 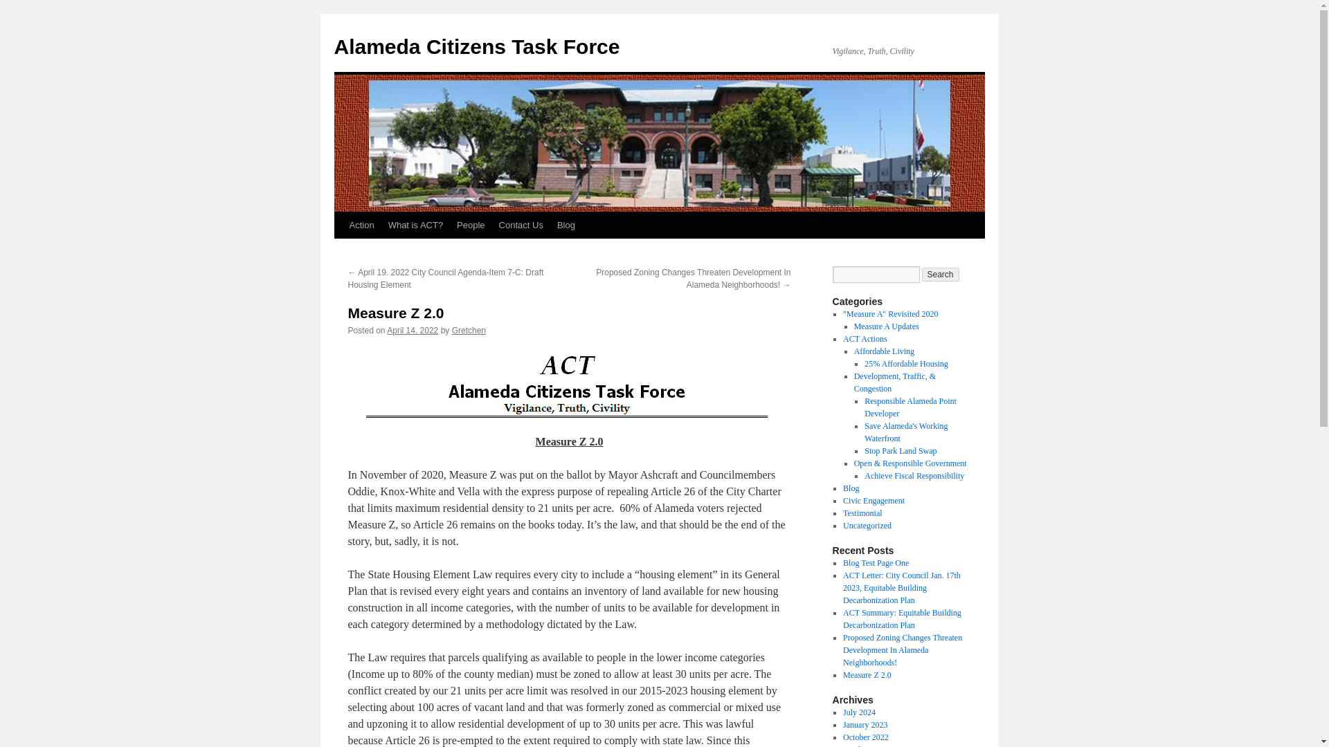 I want to click on Blog, so click(x=566, y=225).